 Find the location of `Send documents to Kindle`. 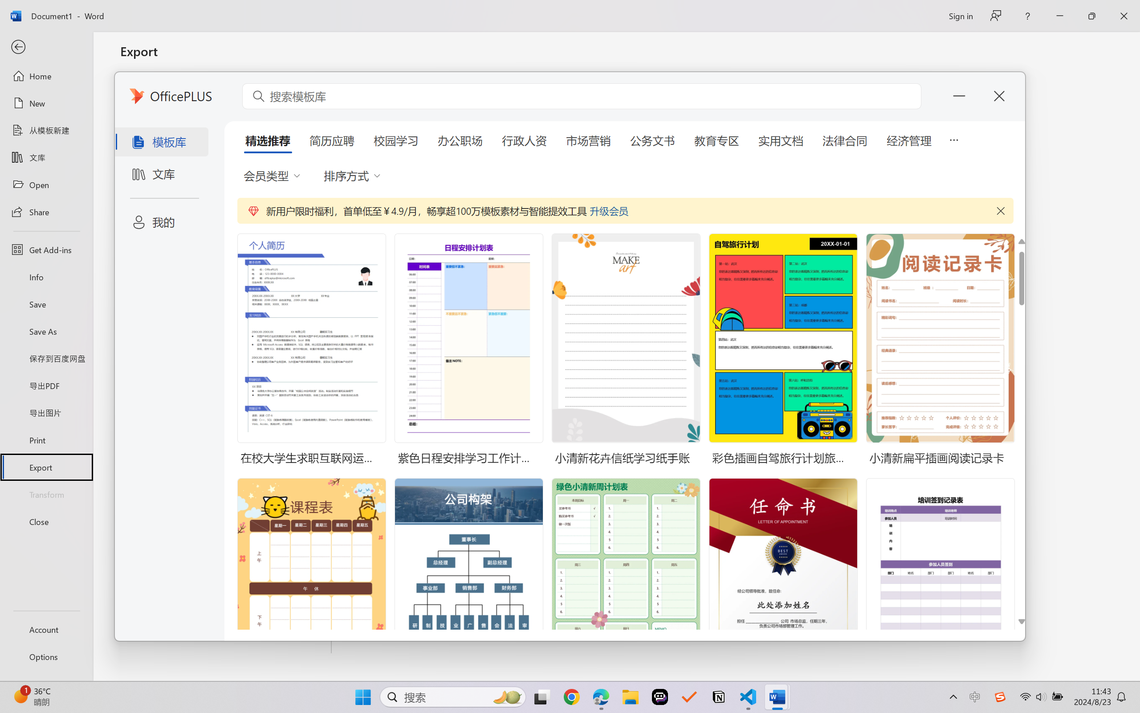

Send documents to Kindle is located at coordinates (226, 168).